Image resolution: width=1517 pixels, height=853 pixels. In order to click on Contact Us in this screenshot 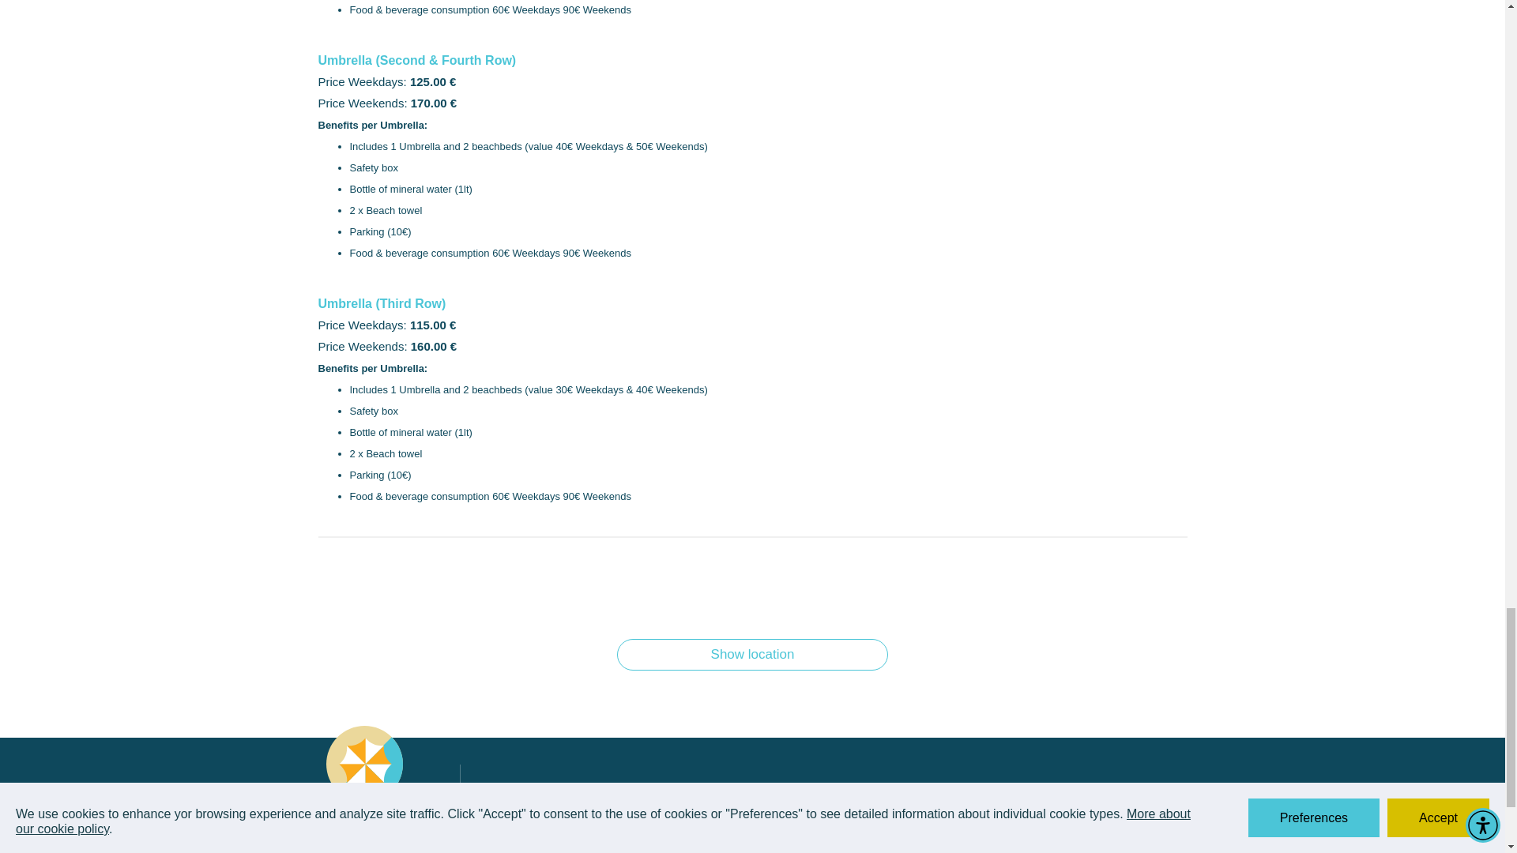, I will do `click(529, 809)`.